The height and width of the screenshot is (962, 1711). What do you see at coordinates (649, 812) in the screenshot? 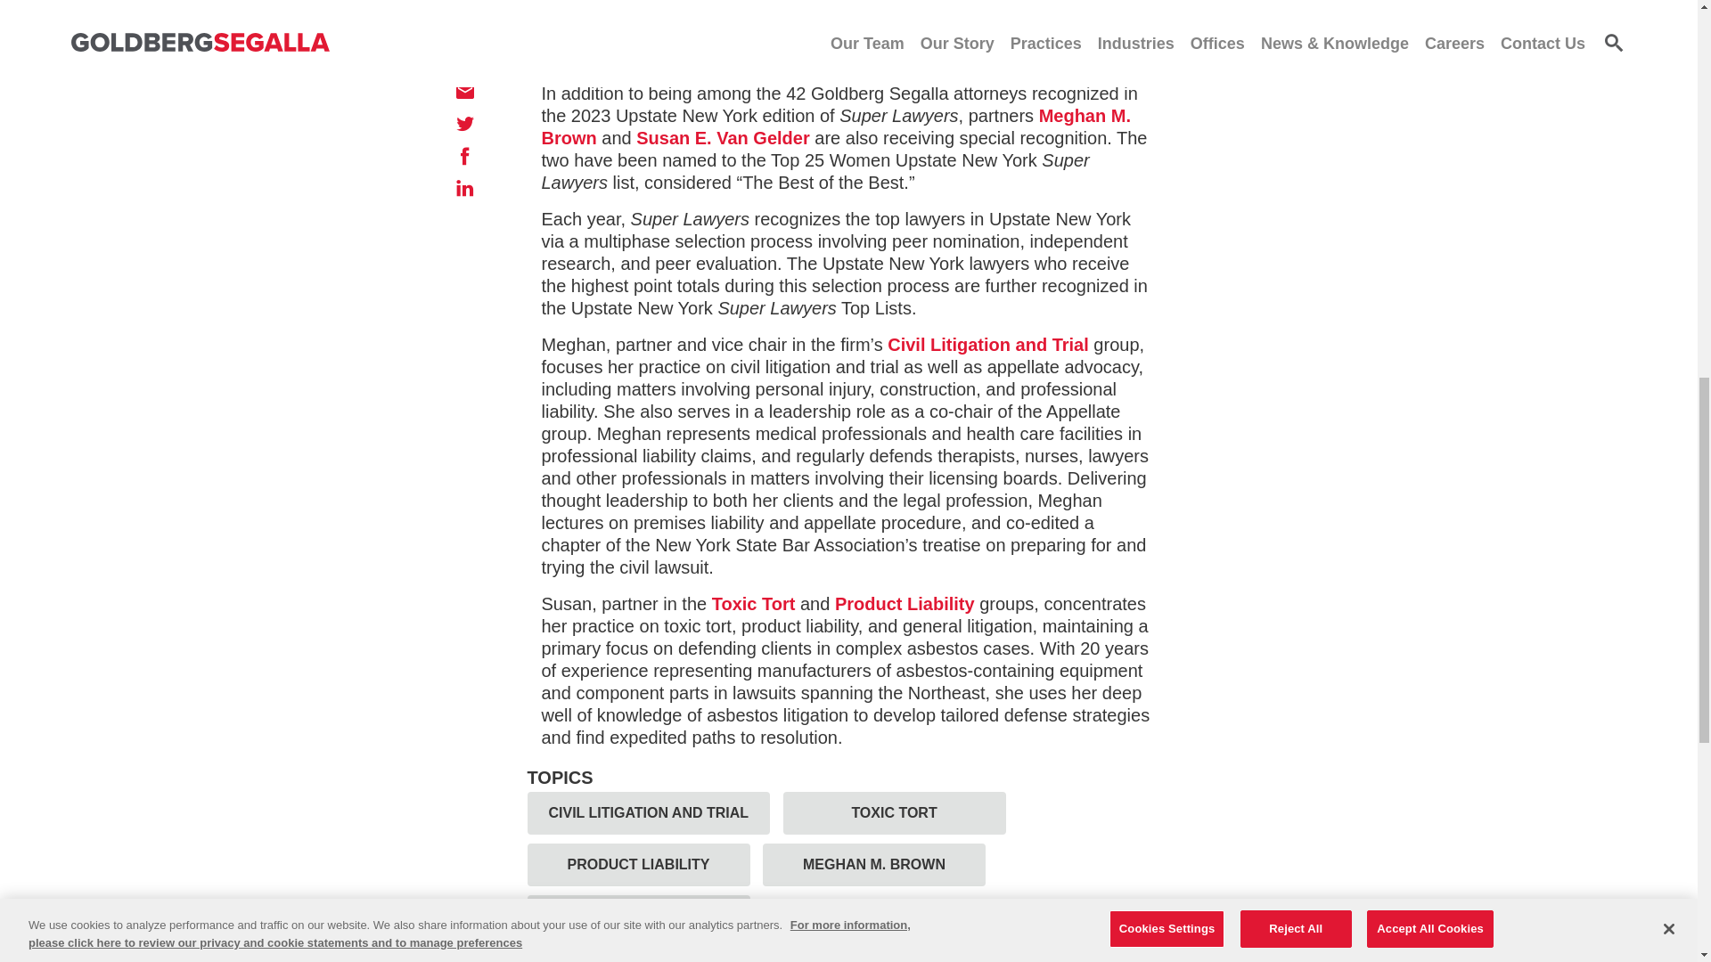
I see `CIVIL LITIGATION AND TRIAL` at bounding box center [649, 812].